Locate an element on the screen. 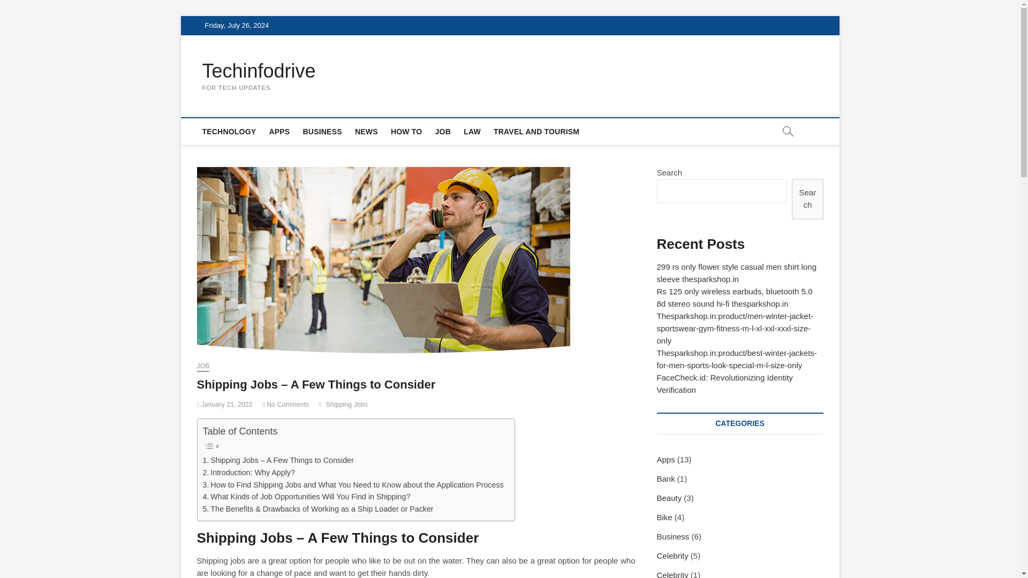 This screenshot has width=1028, height=578. Business is located at coordinates (672, 536).